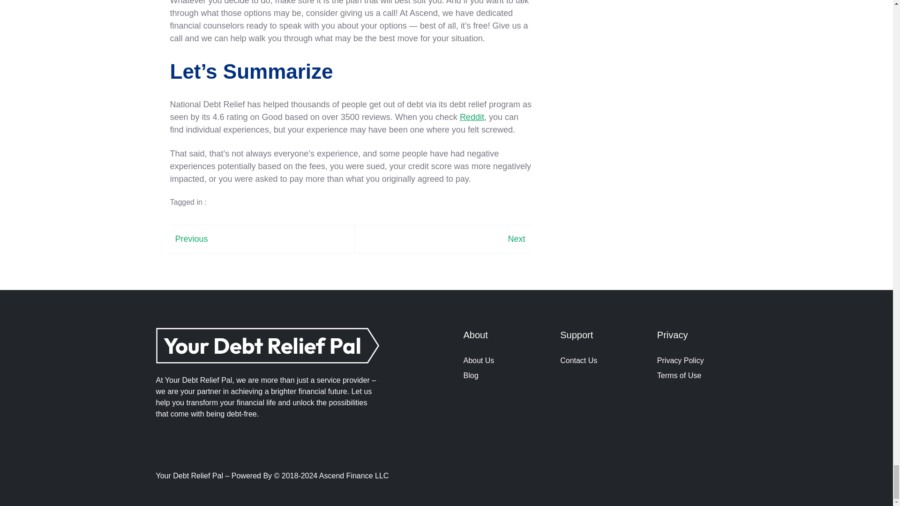  Describe the element at coordinates (191, 239) in the screenshot. I see `Previous` at that location.